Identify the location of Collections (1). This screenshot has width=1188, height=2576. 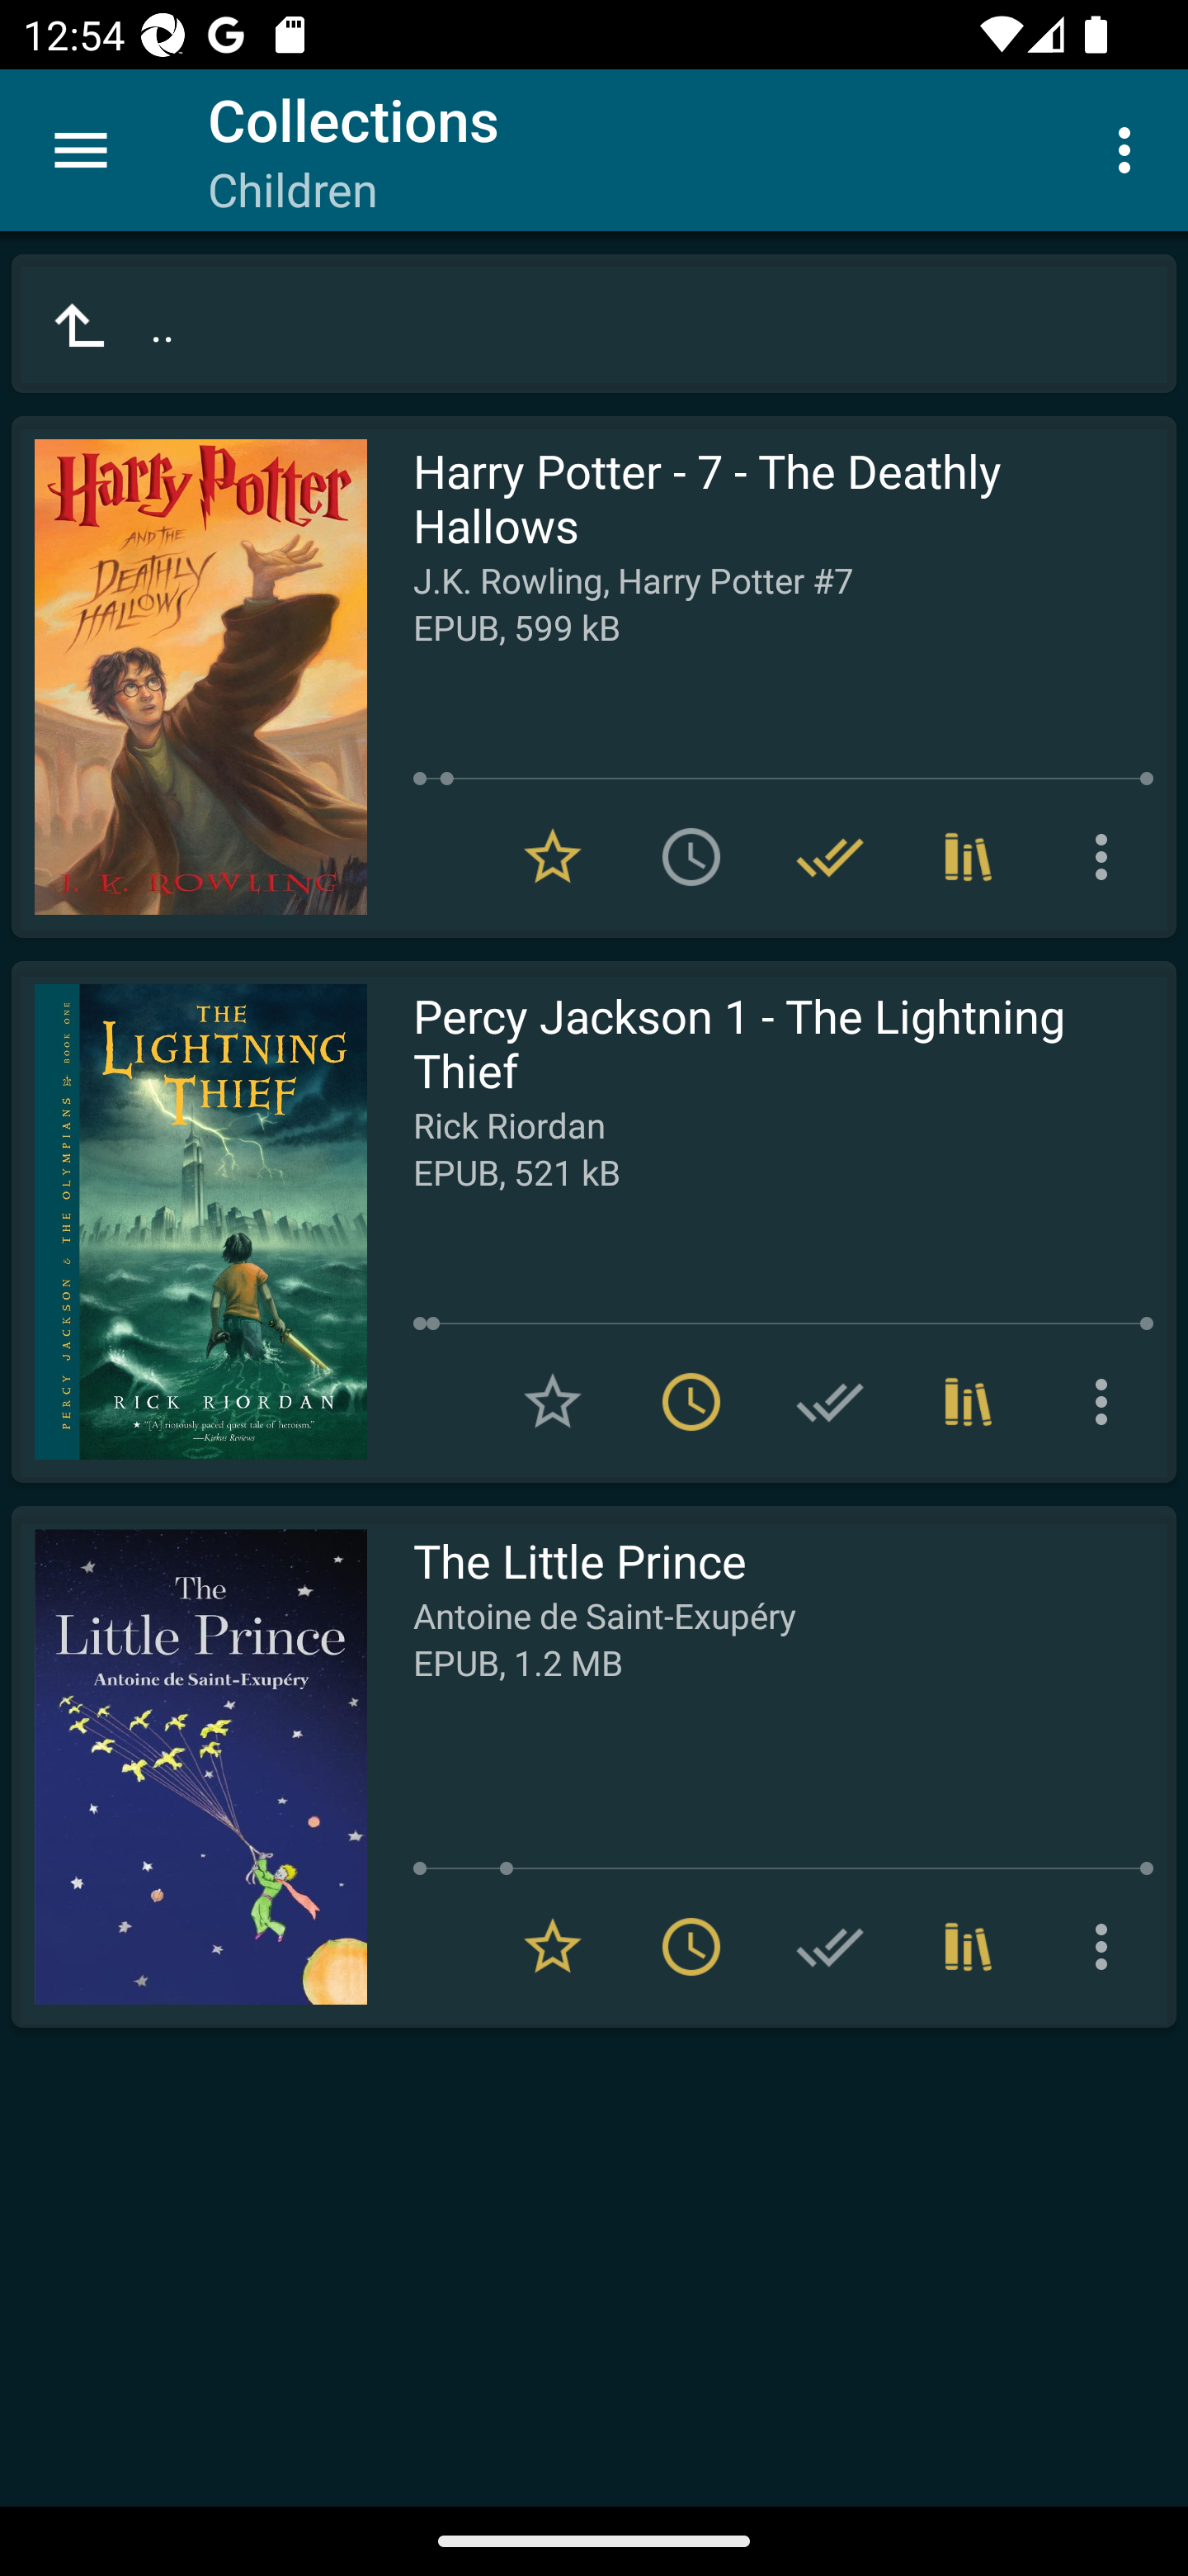
(969, 1947).